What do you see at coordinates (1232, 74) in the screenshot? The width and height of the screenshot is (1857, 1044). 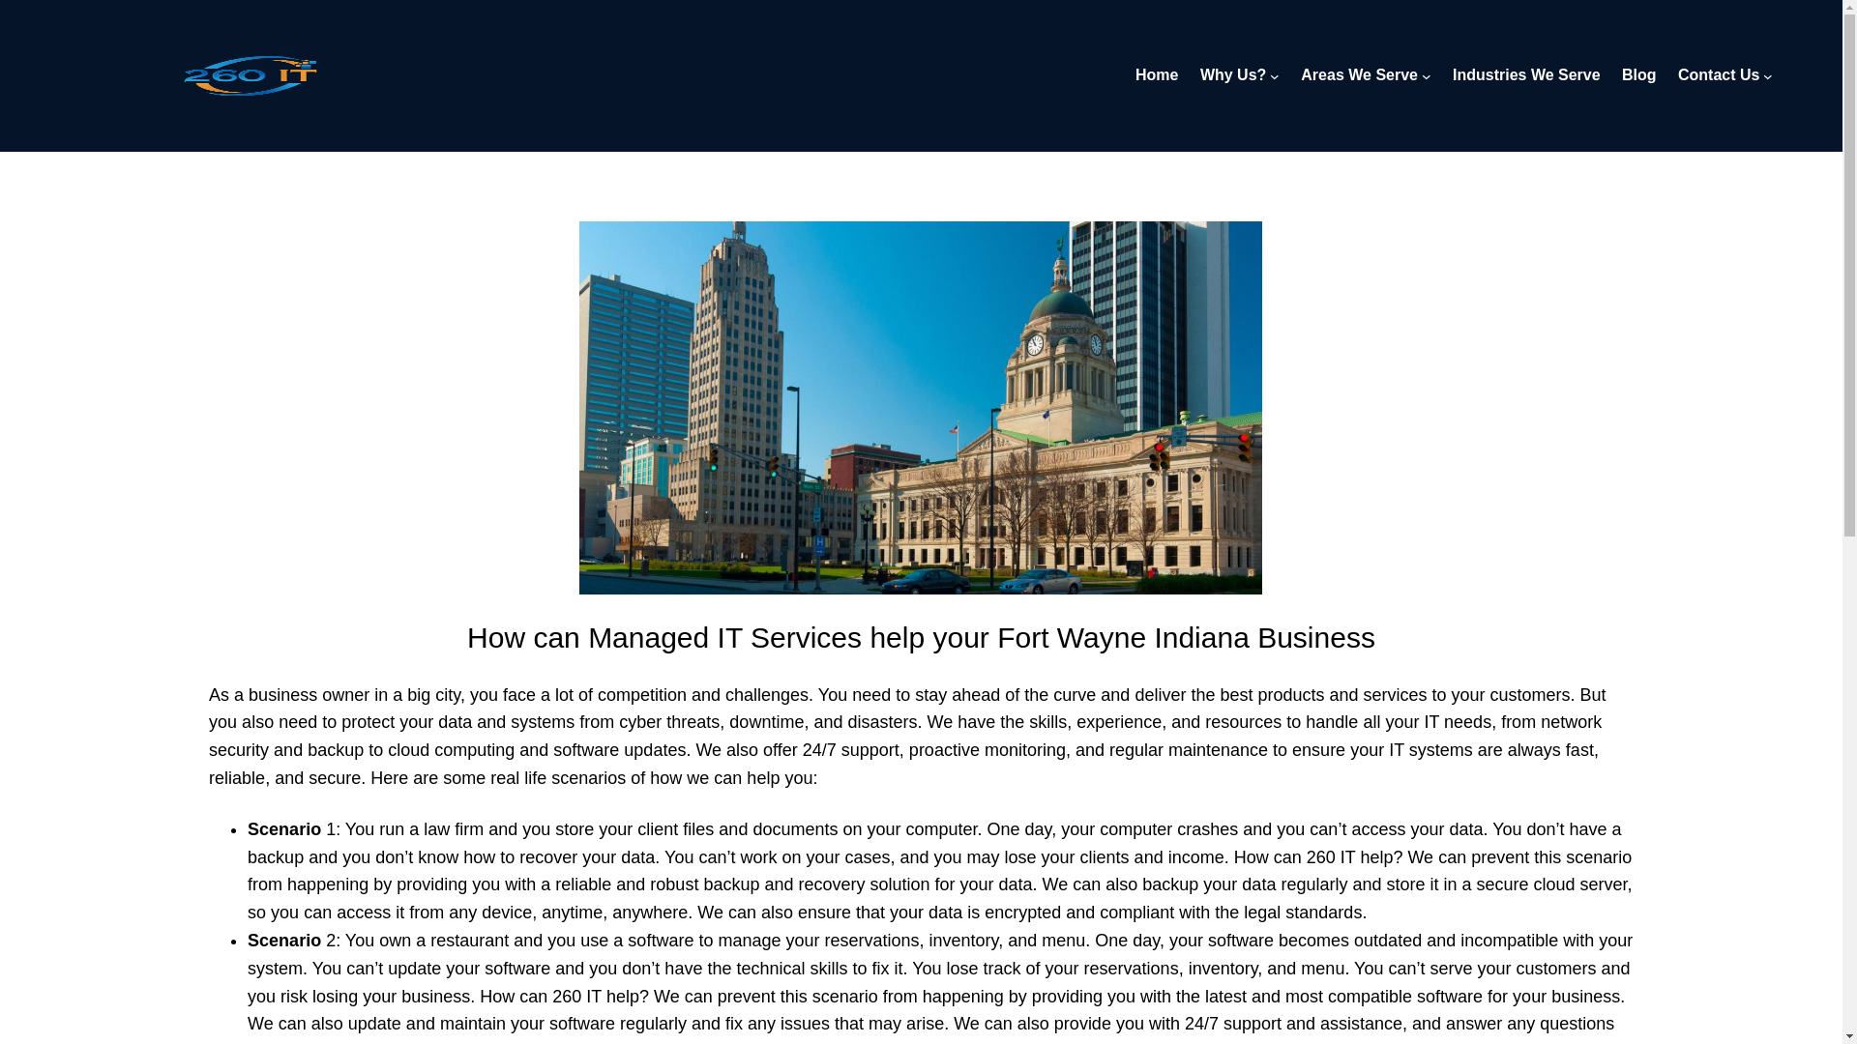 I see `Why Us?` at bounding box center [1232, 74].